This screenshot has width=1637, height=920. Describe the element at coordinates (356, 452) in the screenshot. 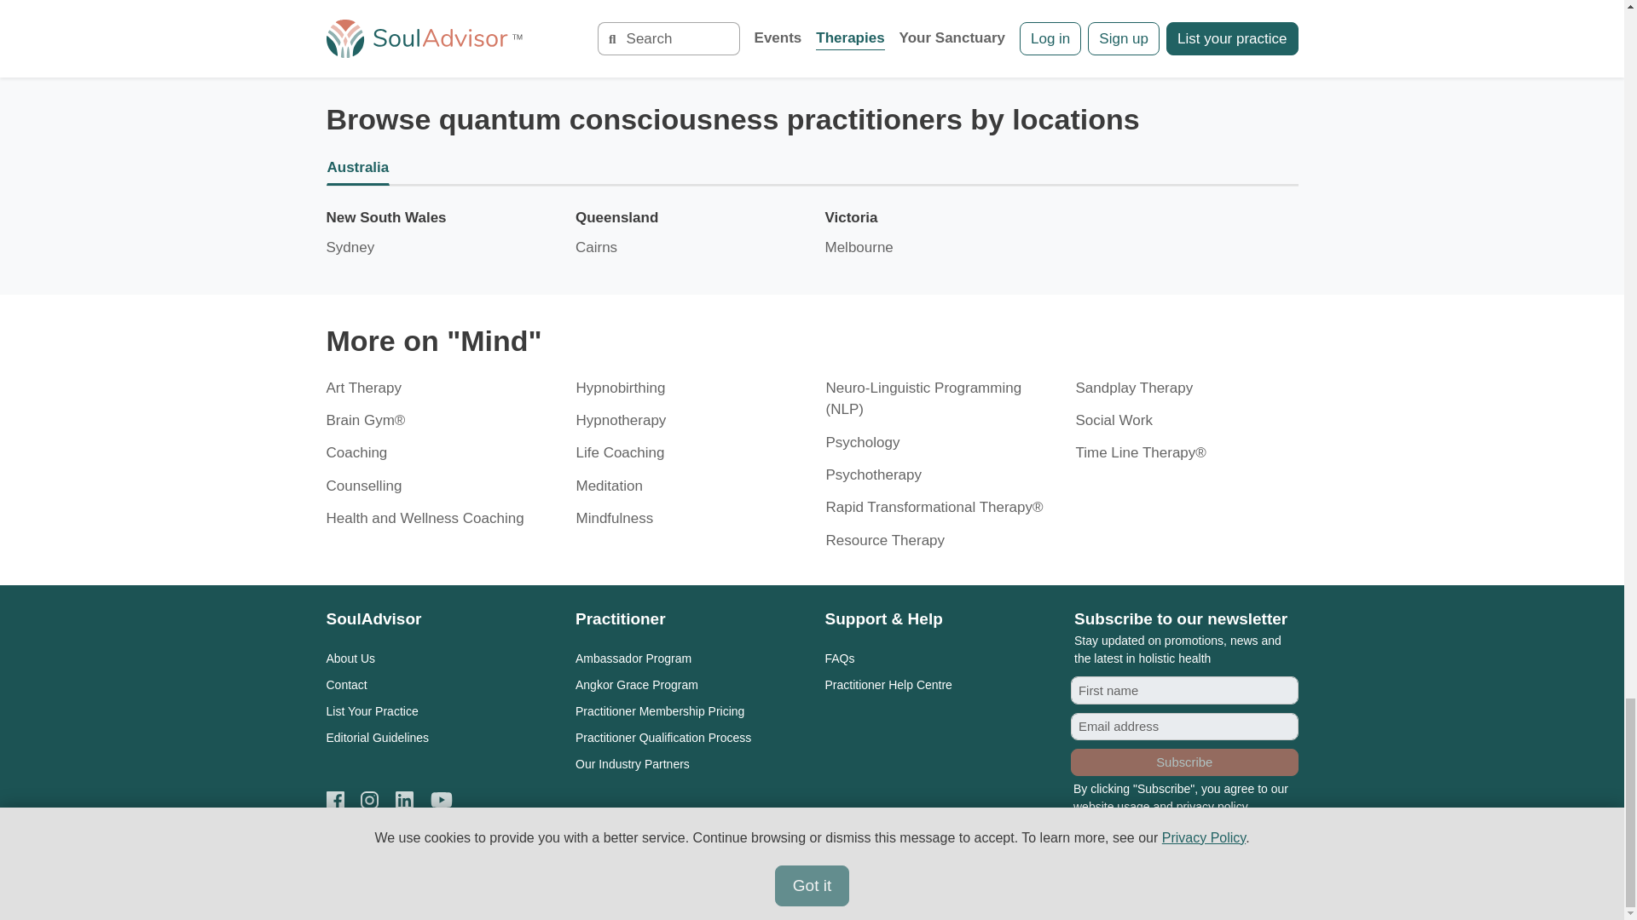

I see `Coaching` at that location.